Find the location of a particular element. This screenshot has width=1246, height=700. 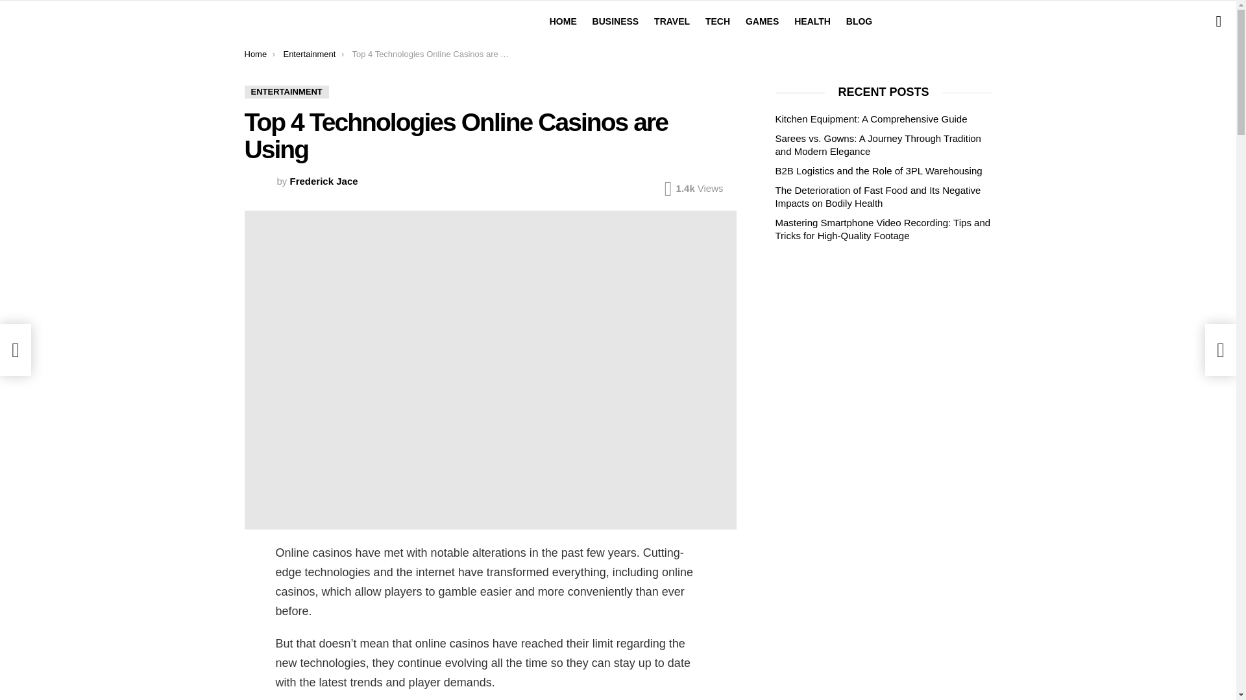

BLOG is located at coordinates (859, 21).